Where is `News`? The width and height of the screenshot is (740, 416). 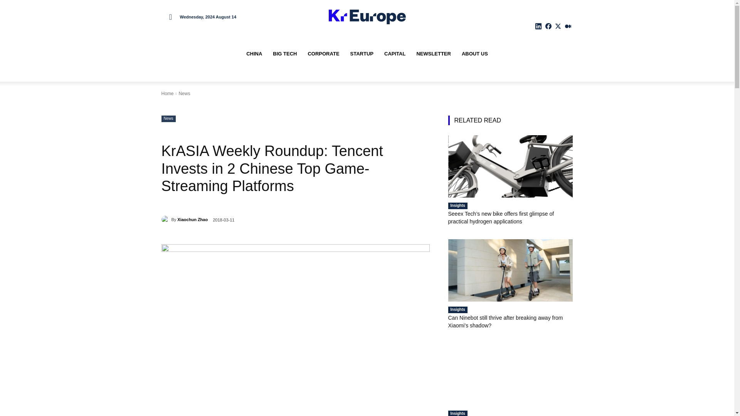
News is located at coordinates (184, 93).